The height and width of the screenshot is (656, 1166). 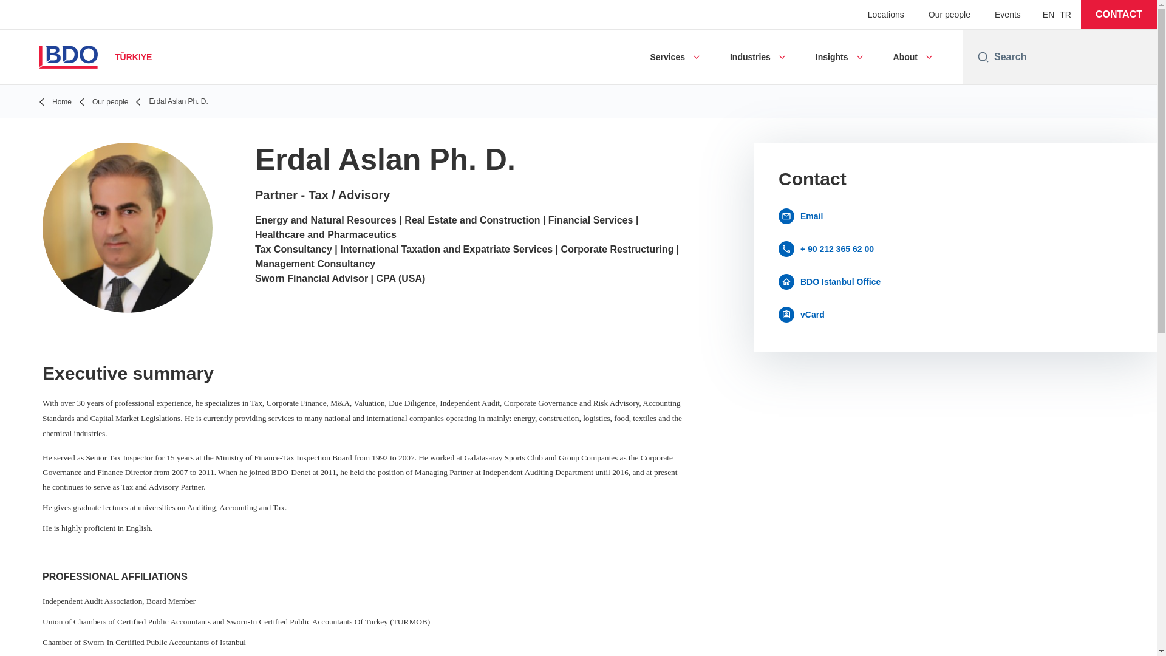 What do you see at coordinates (1007, 15) in the screenshot?
I see `Events` at bounding box center [1007, 15].